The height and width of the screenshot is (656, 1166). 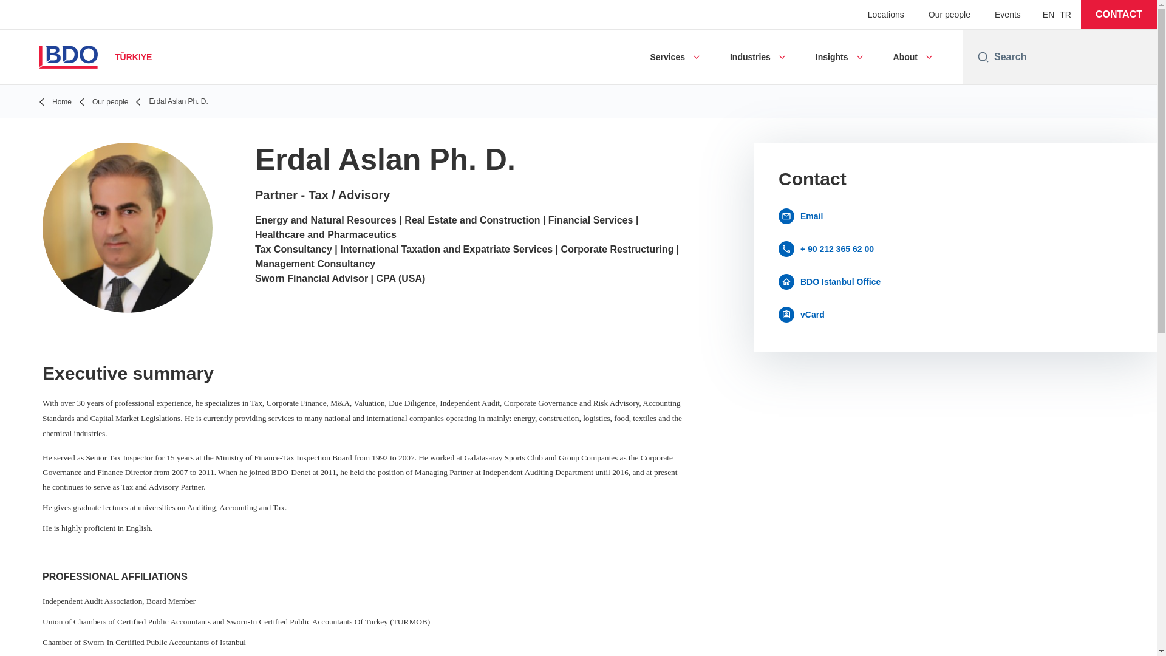 What do you see at coordinates (1007, 15) in the screenshot?
I see `Events` at bounding box center [1007, 15].